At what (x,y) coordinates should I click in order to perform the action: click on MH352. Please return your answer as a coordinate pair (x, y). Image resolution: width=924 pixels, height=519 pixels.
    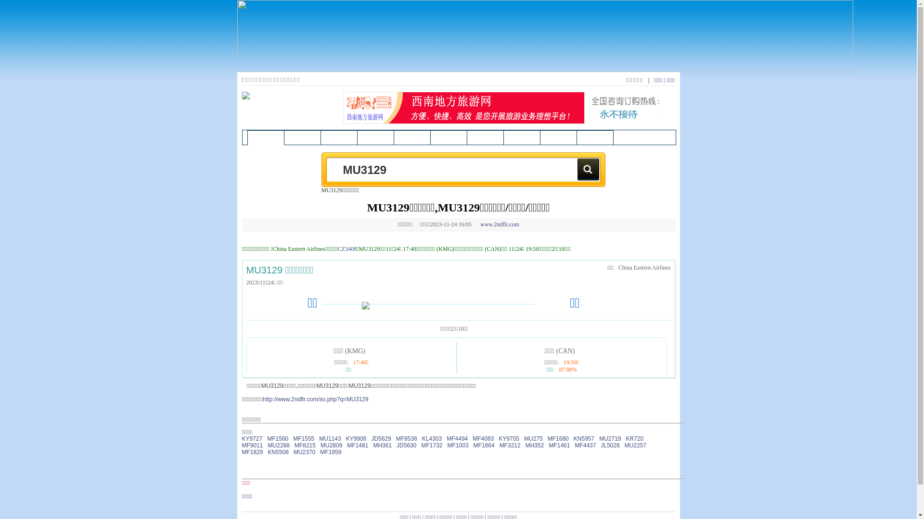
    Looking at the image, I should click on (535, 445).